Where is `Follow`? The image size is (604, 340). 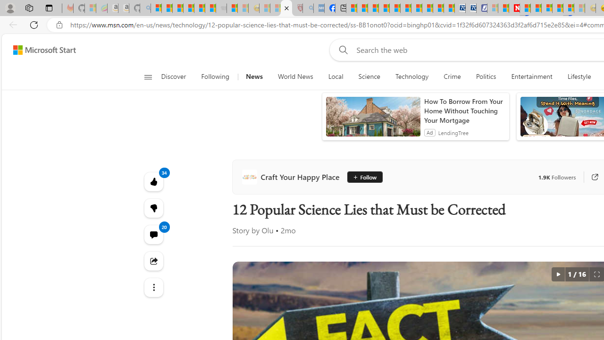 Follow is located at coordinates (364, 177).